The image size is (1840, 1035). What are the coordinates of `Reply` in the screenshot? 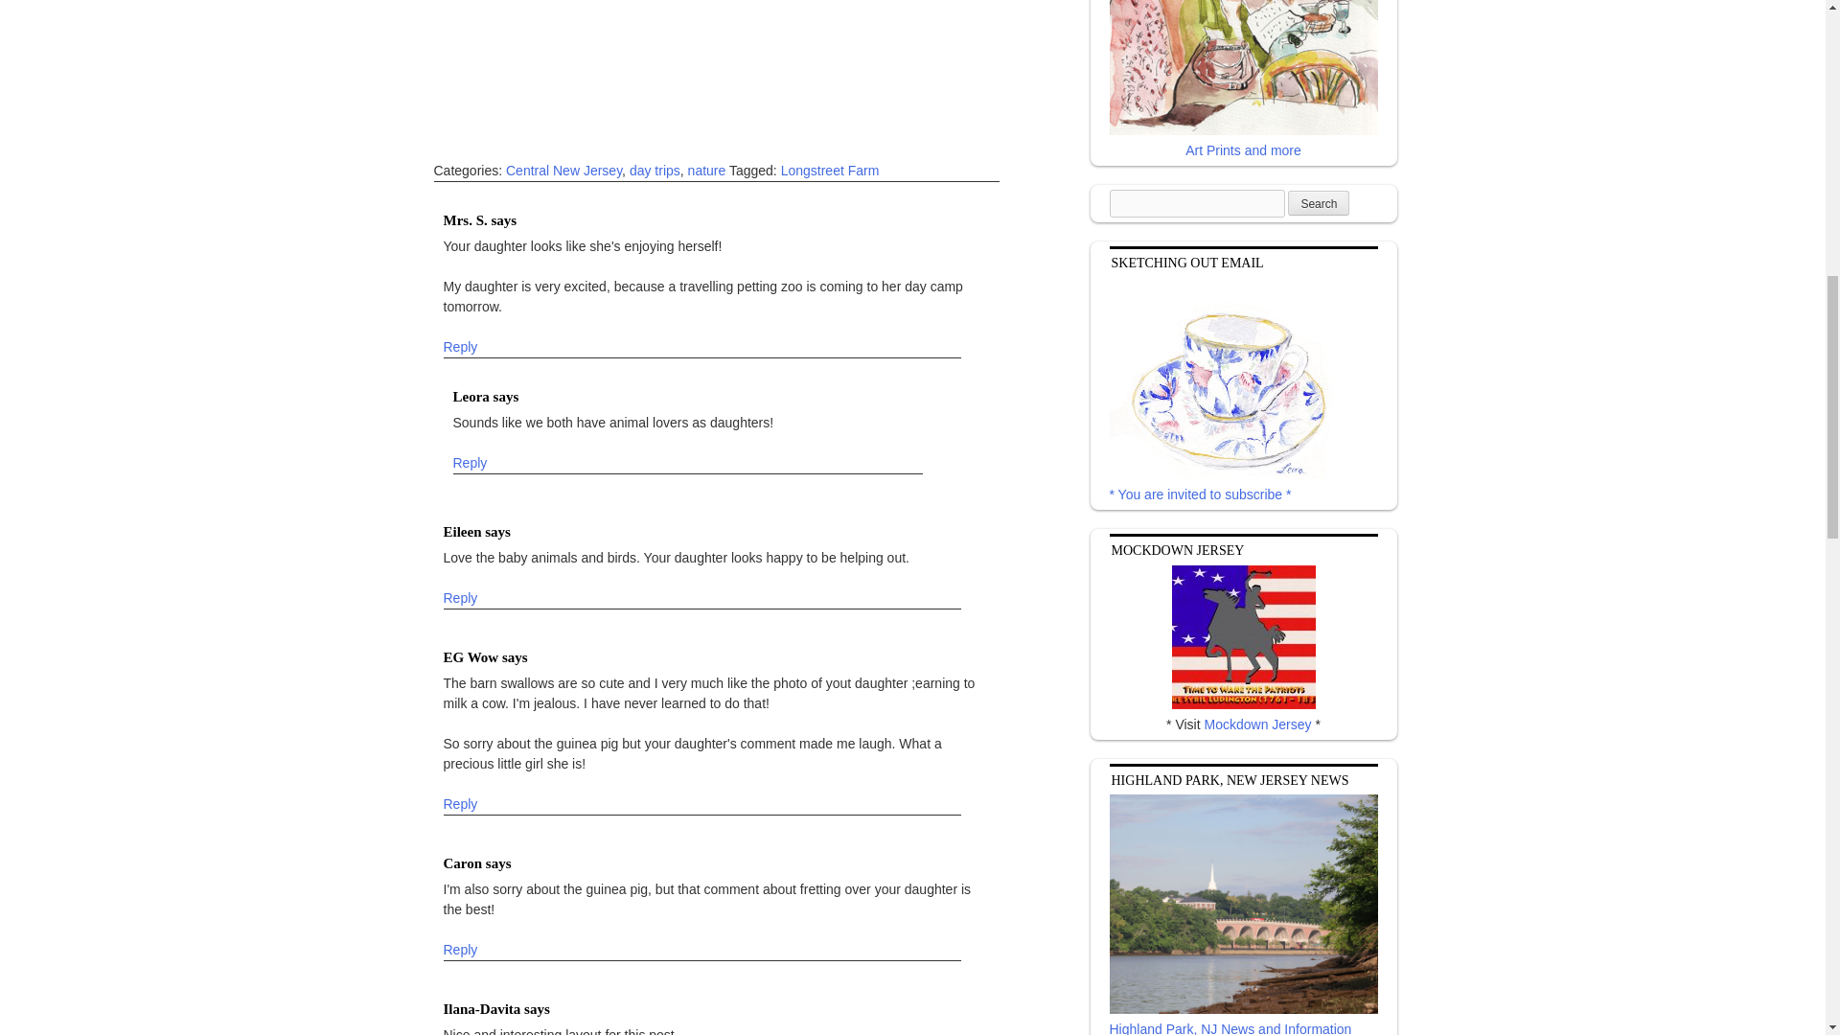 It's located at (460, 950).